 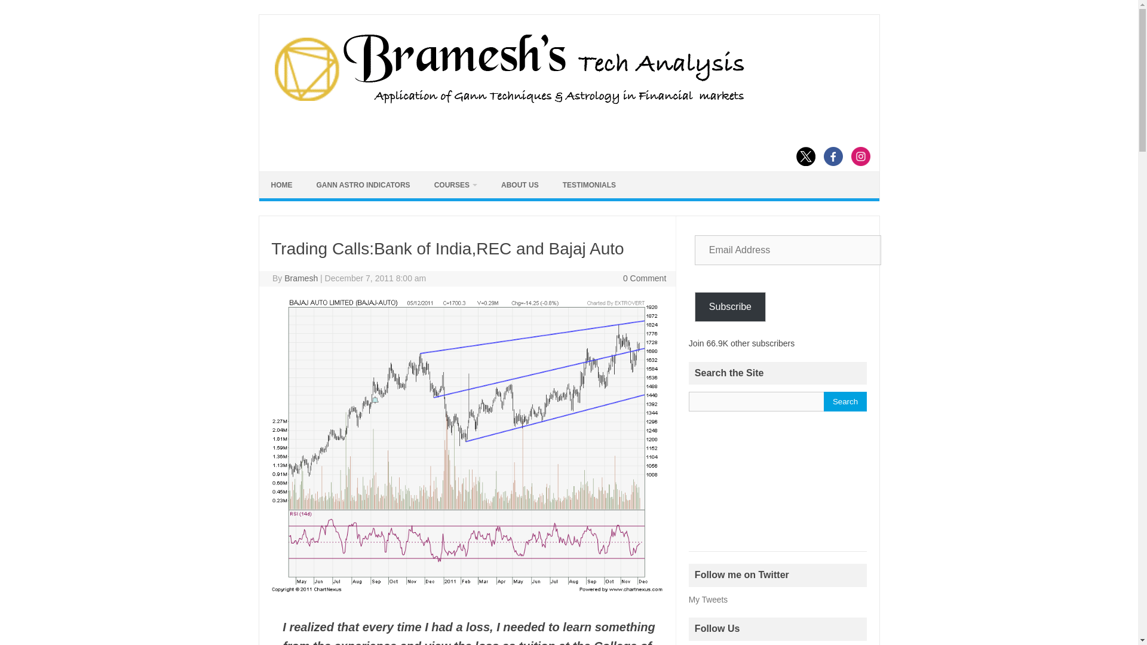 What do you see at coordinates (455, 185) in the screenshot?
I see `COURSES` at bounding box center [455, 185].